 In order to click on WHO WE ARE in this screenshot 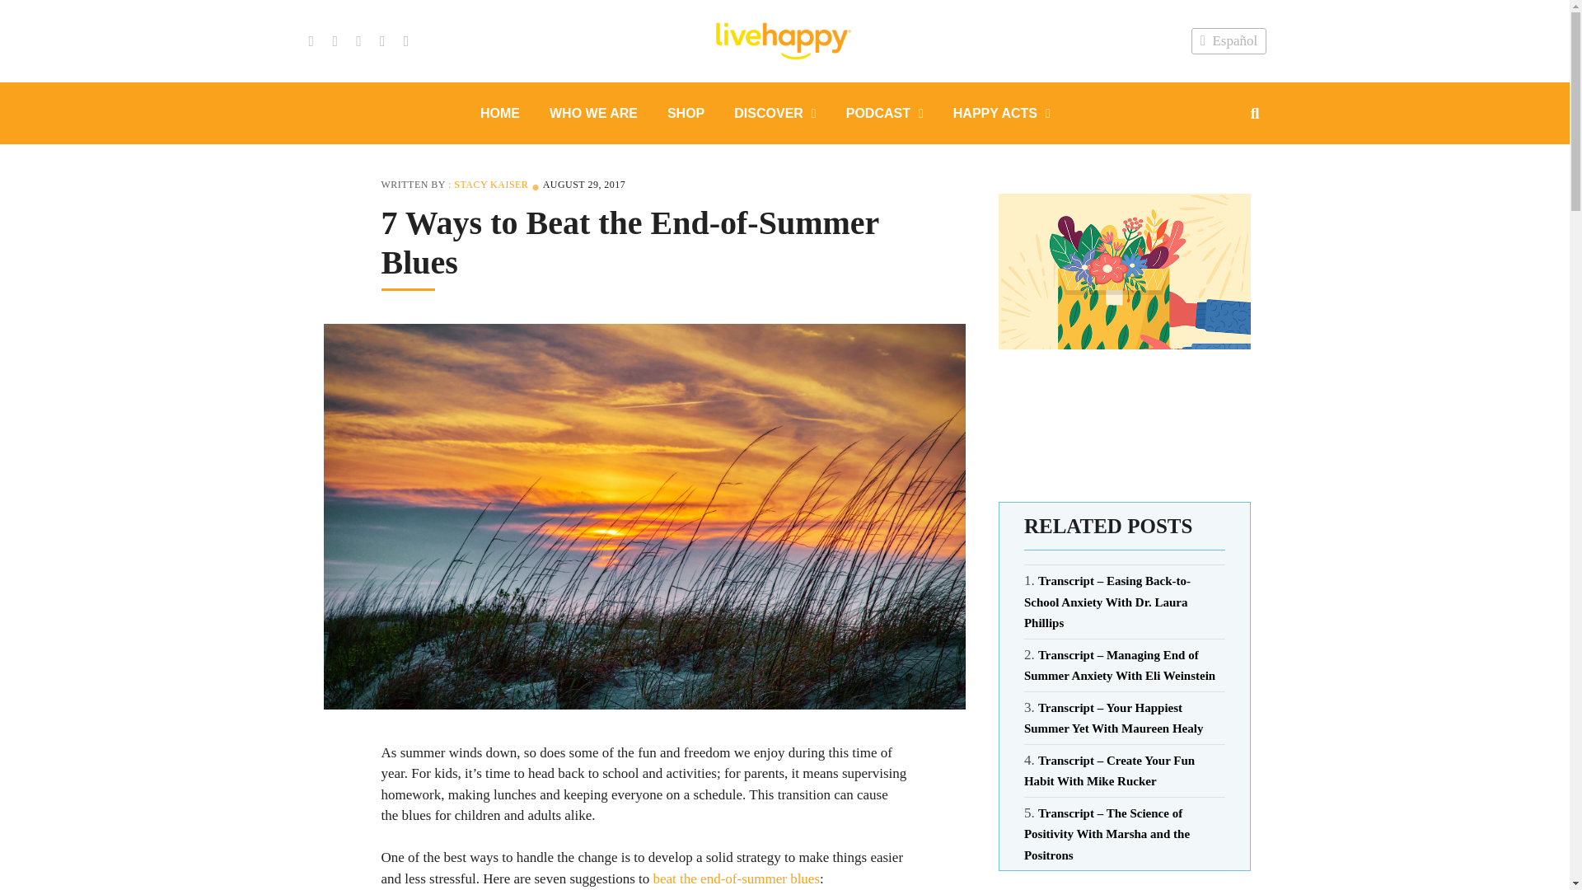, I will do `click(593, 112)`.